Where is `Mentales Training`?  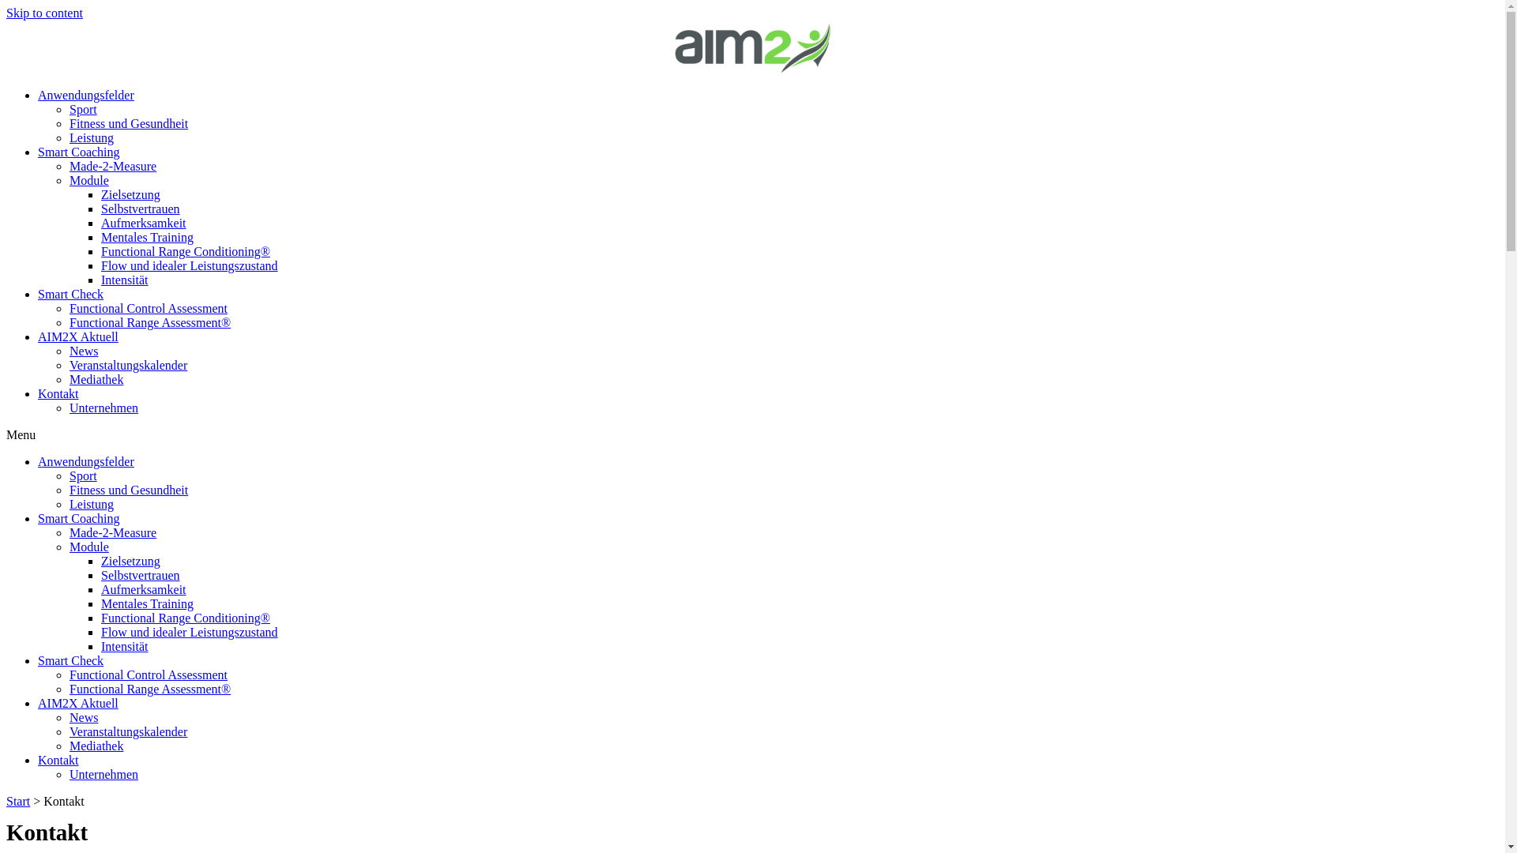 Mentales Training is located at coordinates (147, 603).